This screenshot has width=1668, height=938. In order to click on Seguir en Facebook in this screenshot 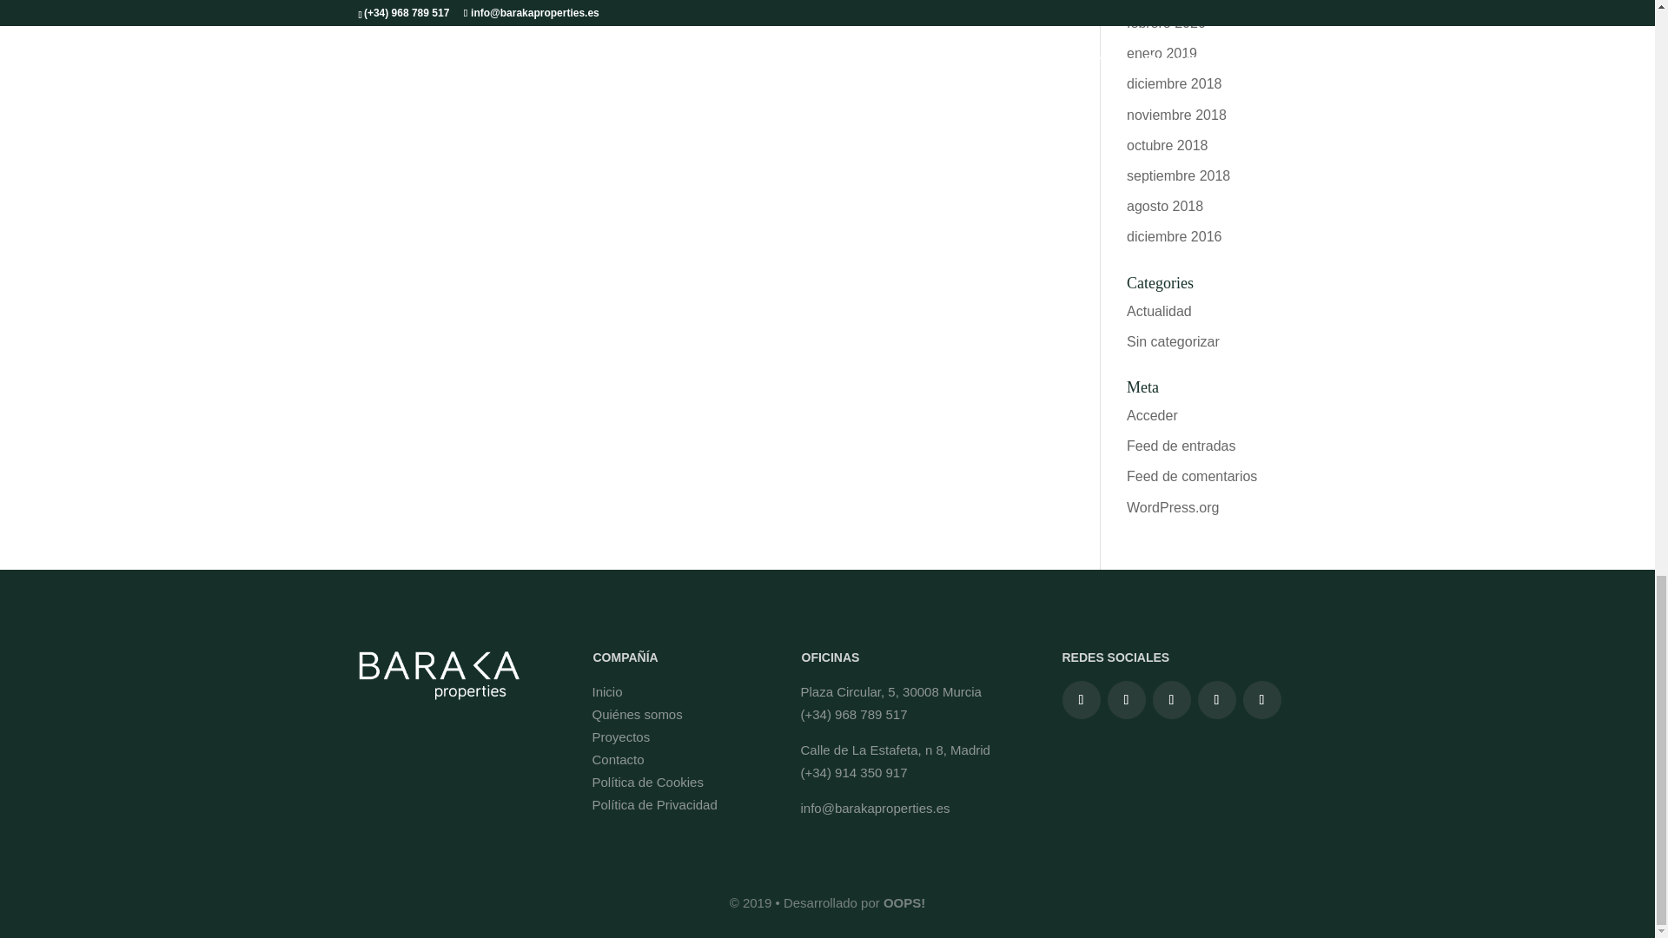, I will do `click(1080, 700)`.